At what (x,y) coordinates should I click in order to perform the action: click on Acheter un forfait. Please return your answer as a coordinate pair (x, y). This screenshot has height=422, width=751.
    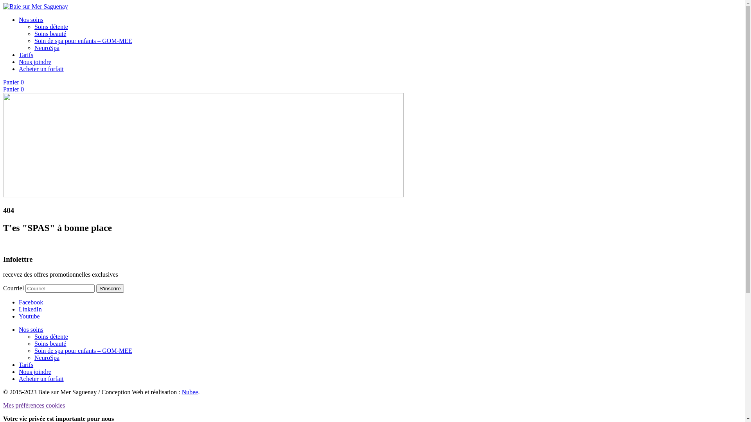
    Looking at the image, I should click on (41, 379).